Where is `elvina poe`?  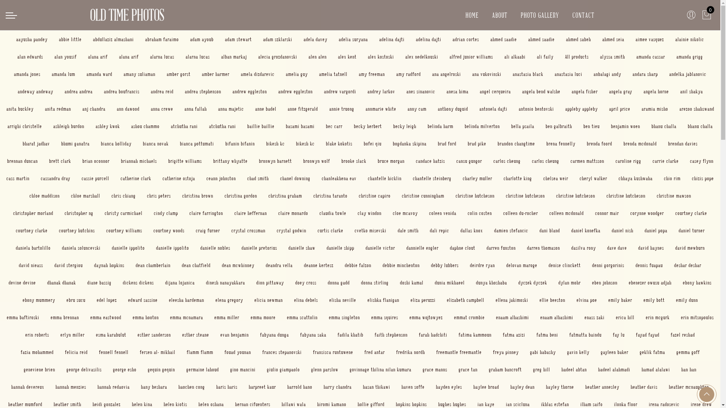 elvina poe is located at coordinates (586, 300).